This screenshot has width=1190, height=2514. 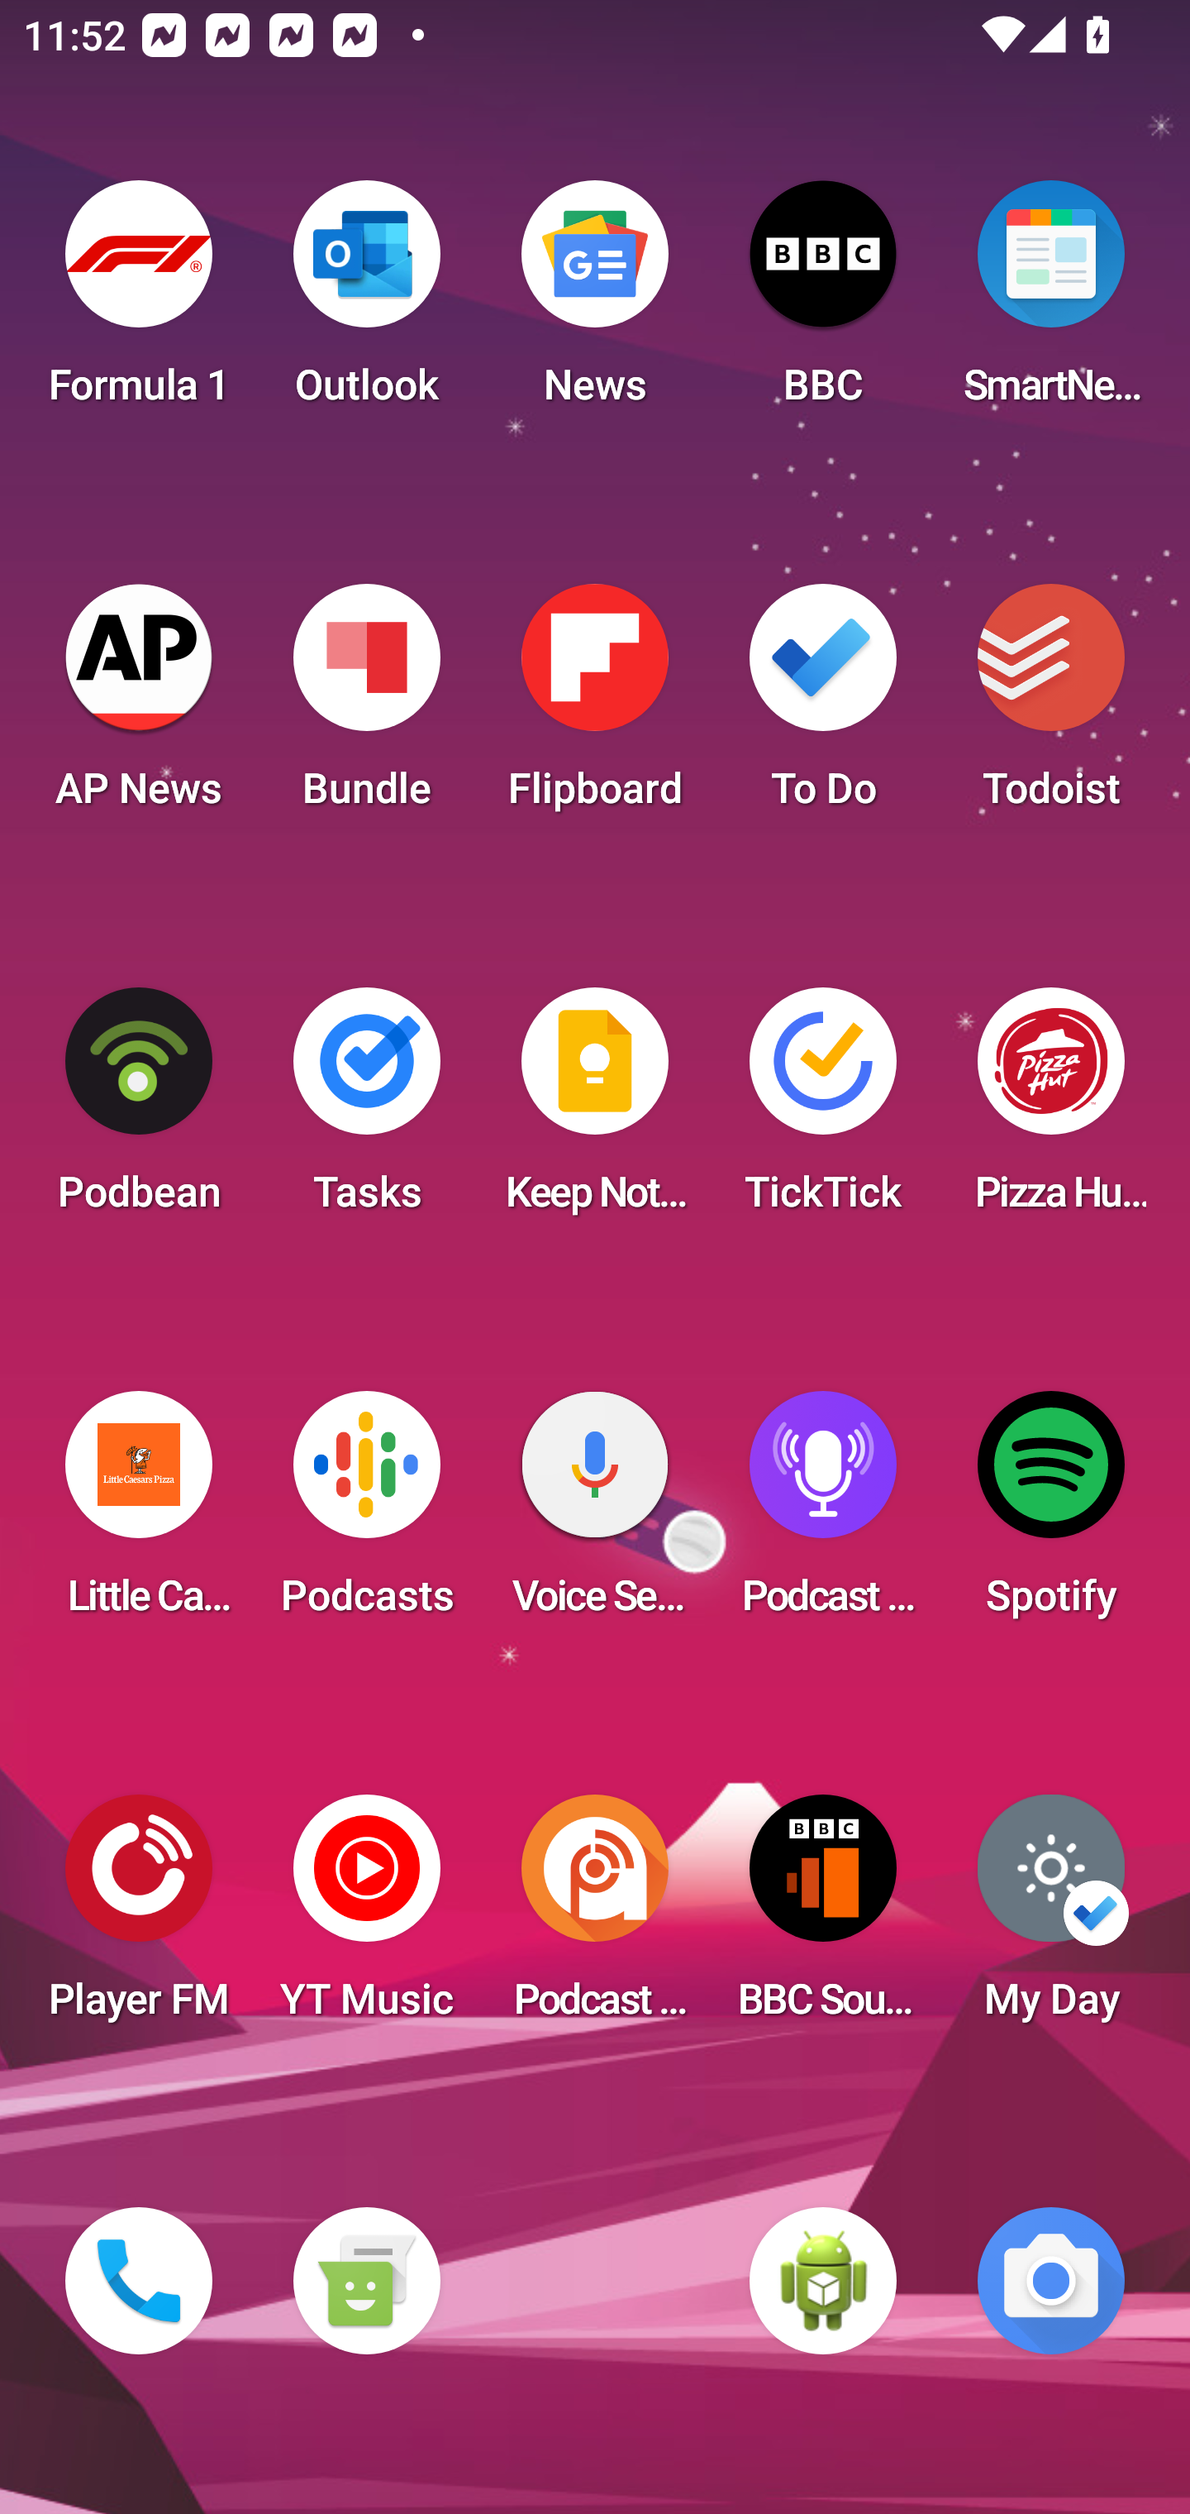 I want to click on BBC, so click(x=823, y=303).